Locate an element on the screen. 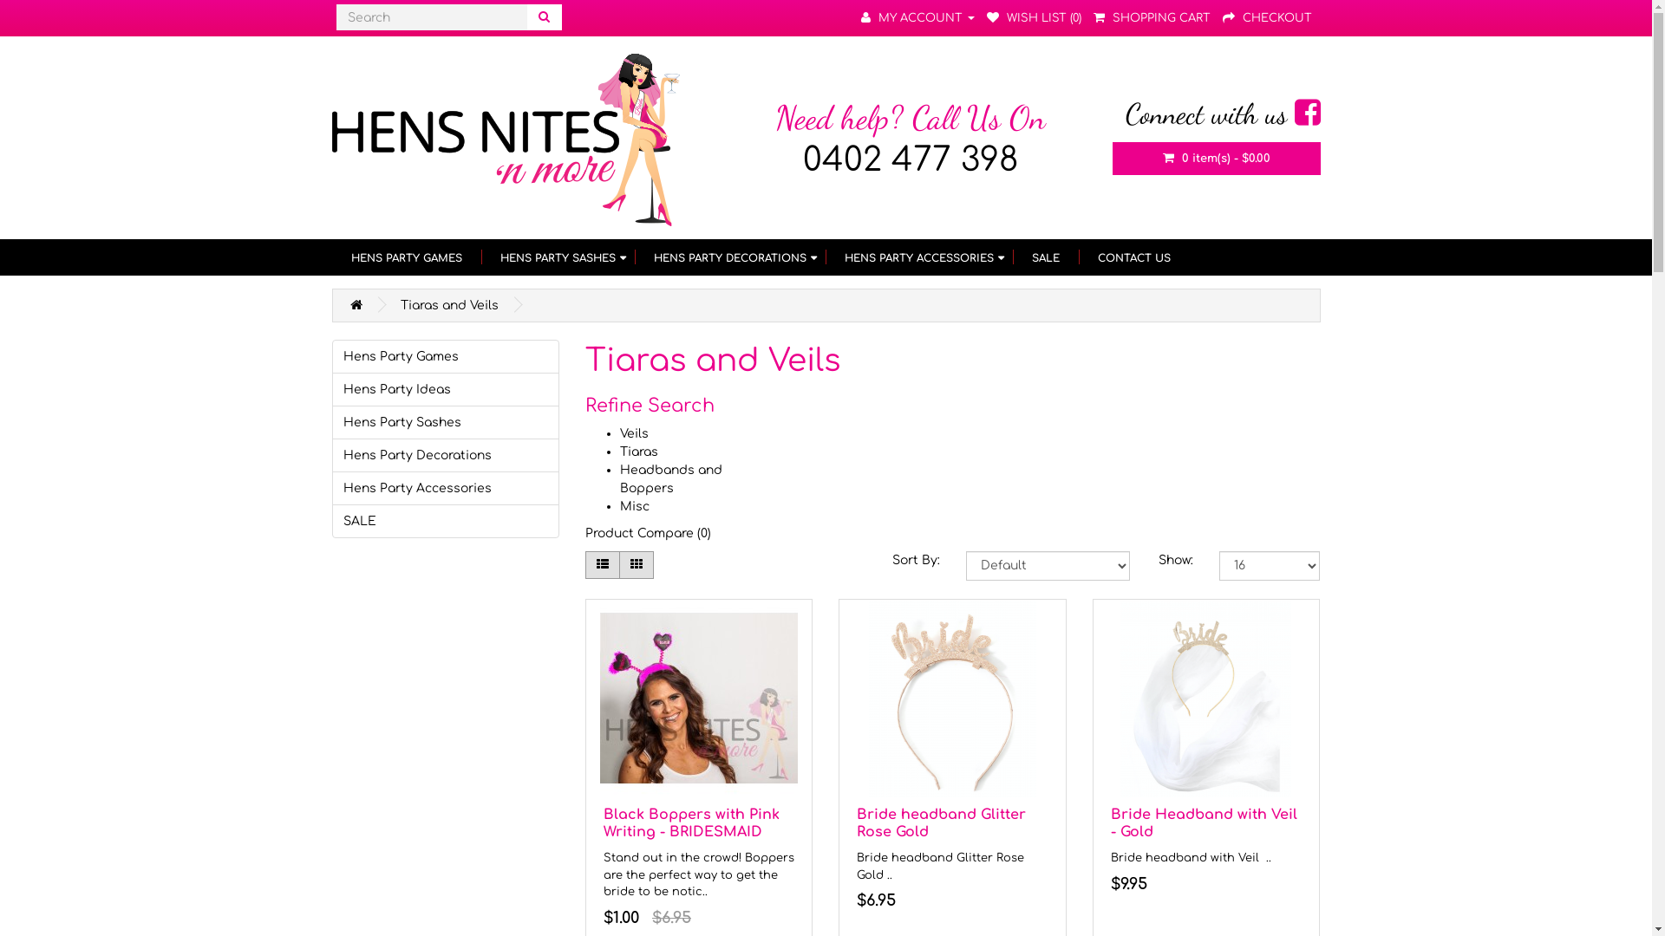 The image size is (1665, 936). CONTACT US is located at coordinates (1134, 257).